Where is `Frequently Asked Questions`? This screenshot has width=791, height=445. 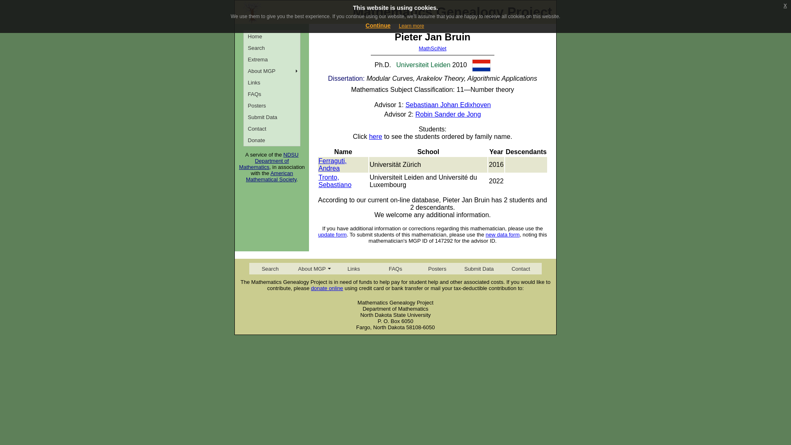
Frequently Asked Questions is located at coordinates (272, 94).